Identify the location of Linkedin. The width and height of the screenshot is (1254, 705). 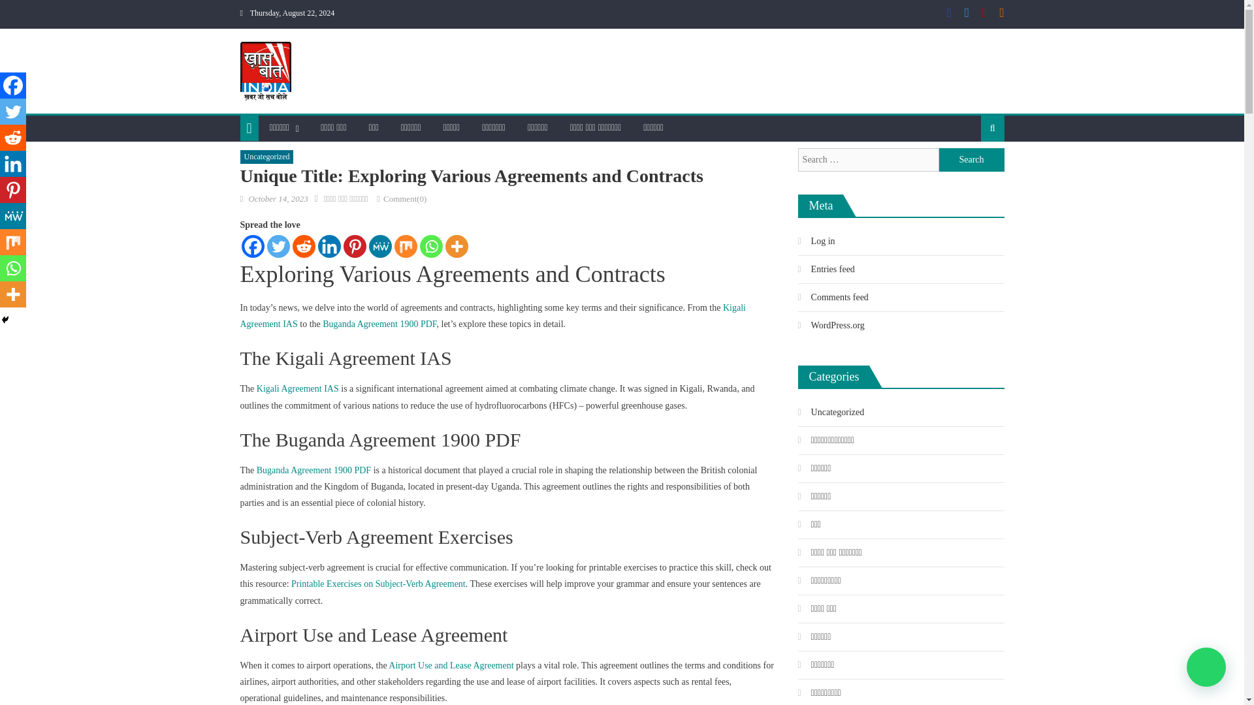
(328, 246).